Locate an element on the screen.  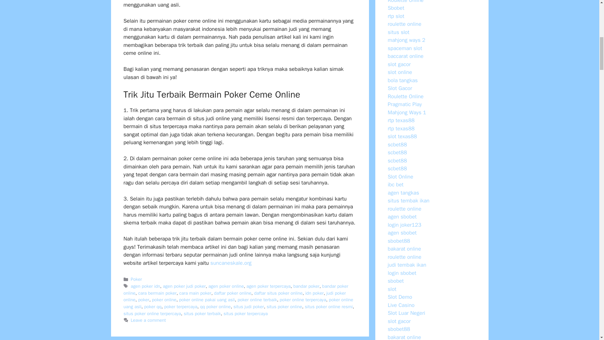
agen poker judi poker is located at coordinates (184, 286).